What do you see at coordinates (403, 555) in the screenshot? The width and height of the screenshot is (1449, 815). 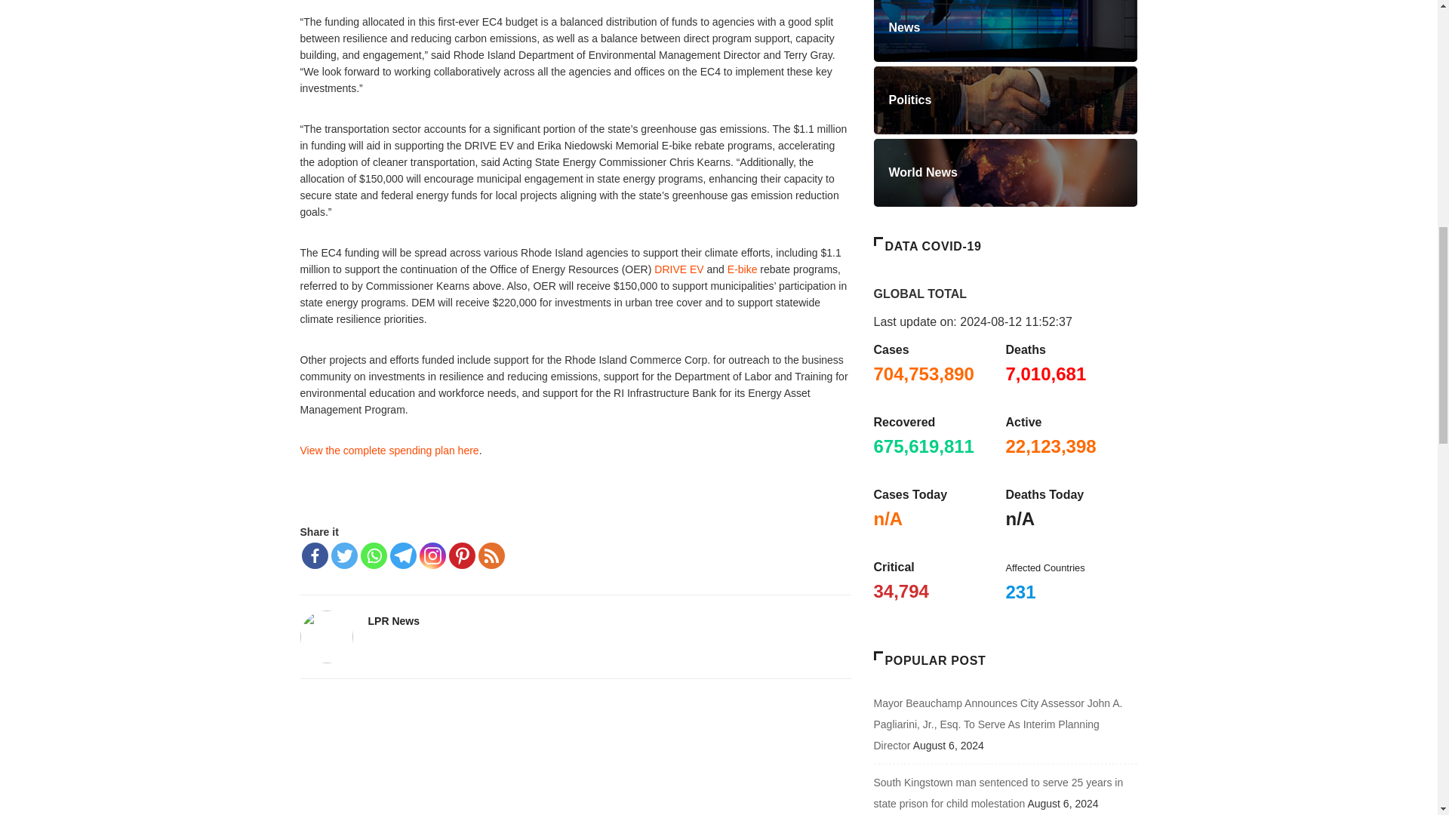 I see `Telegram` at bounding box center [403, 555].